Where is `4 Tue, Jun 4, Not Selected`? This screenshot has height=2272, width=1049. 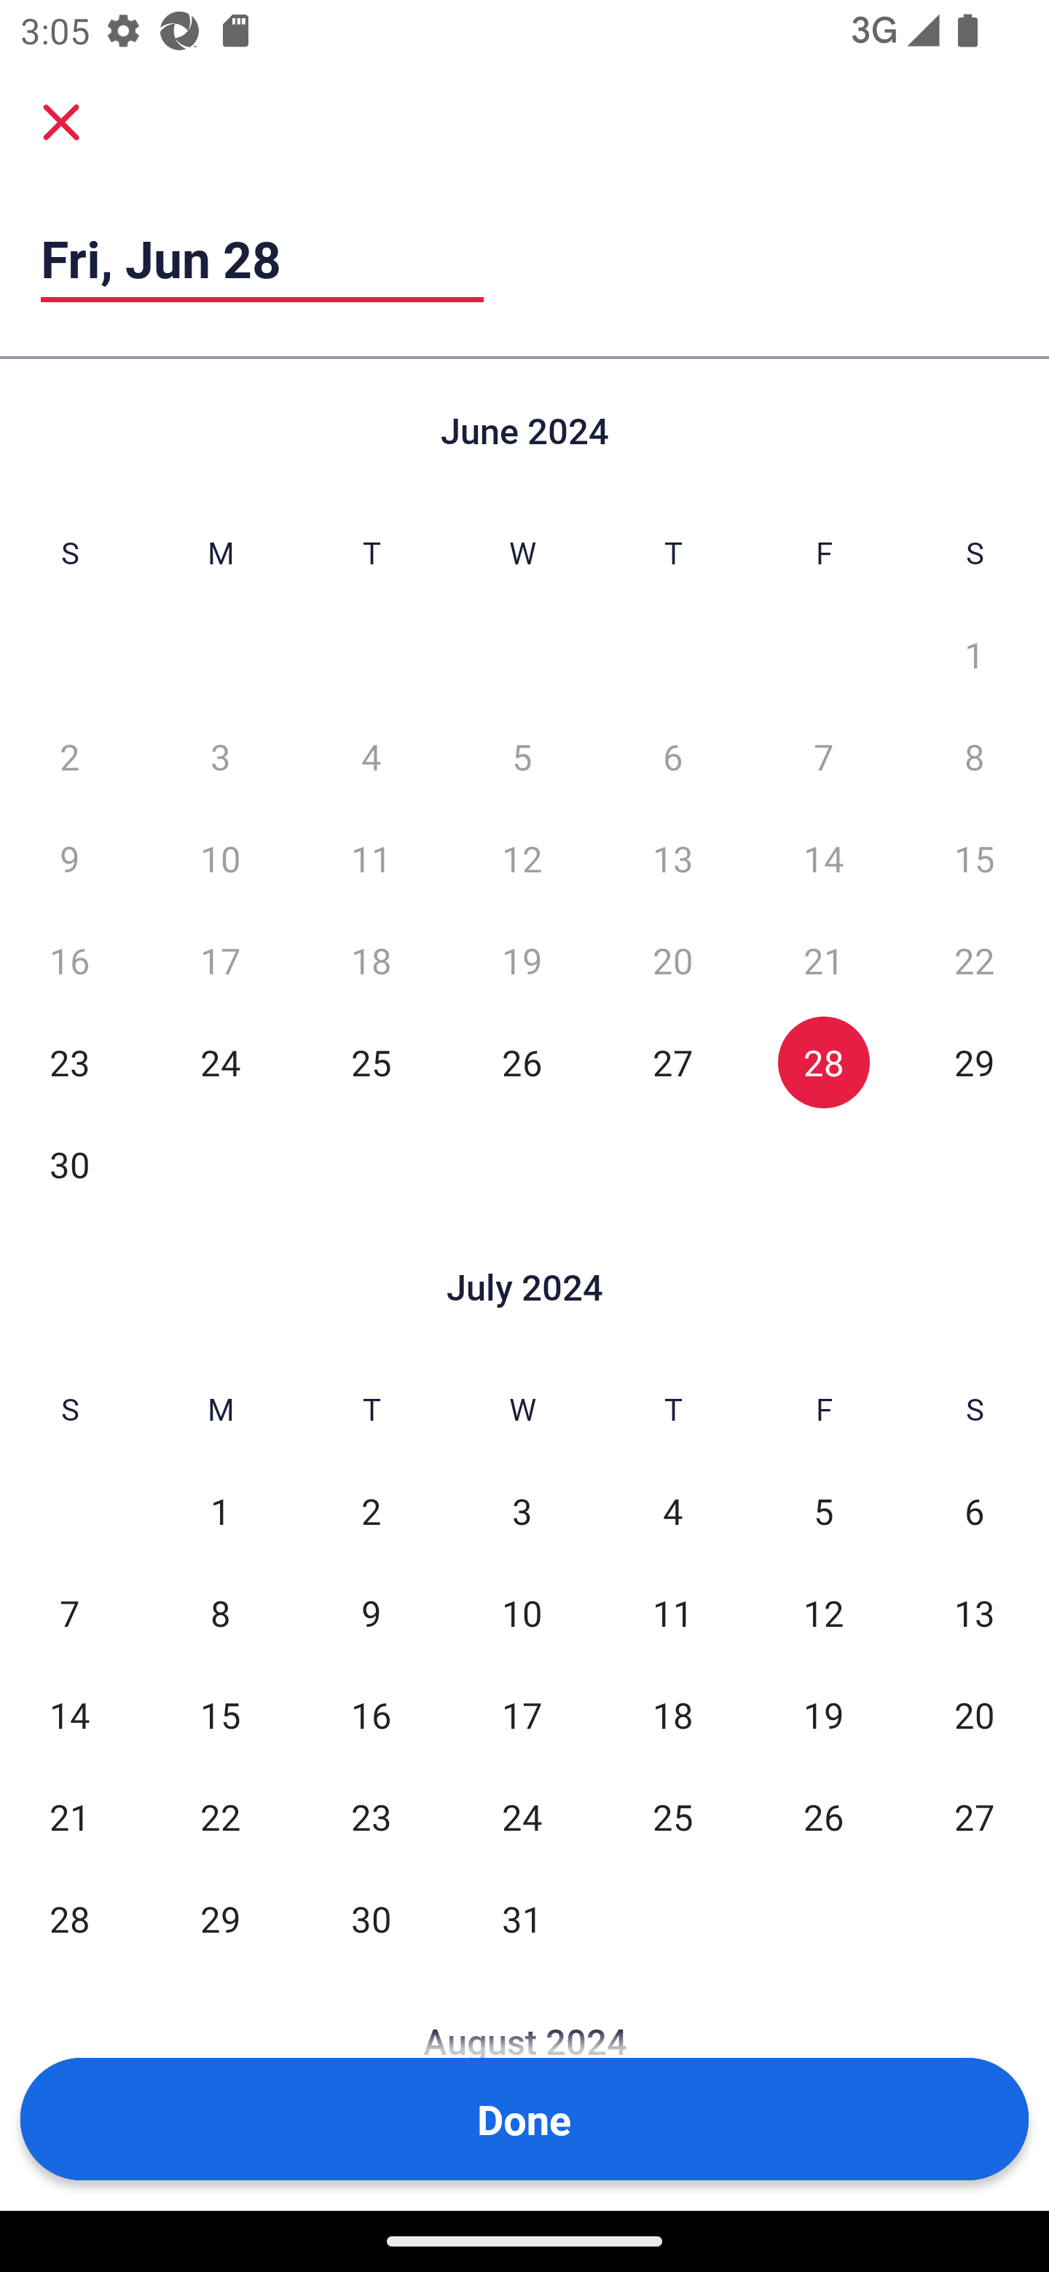
4 Tue, Jun 4, Not Selected is located at coordinates (372, 756).